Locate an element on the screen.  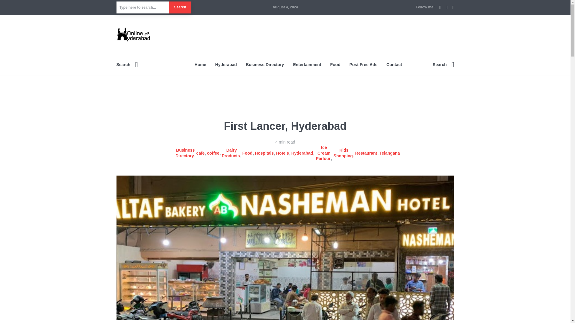
Search is located at coordinates (180, 7).